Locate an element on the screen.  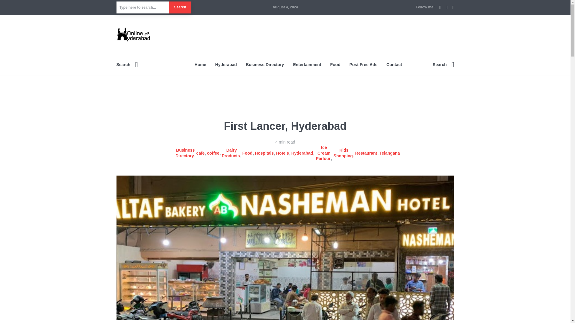
Search is located at coordinates (180, 7).